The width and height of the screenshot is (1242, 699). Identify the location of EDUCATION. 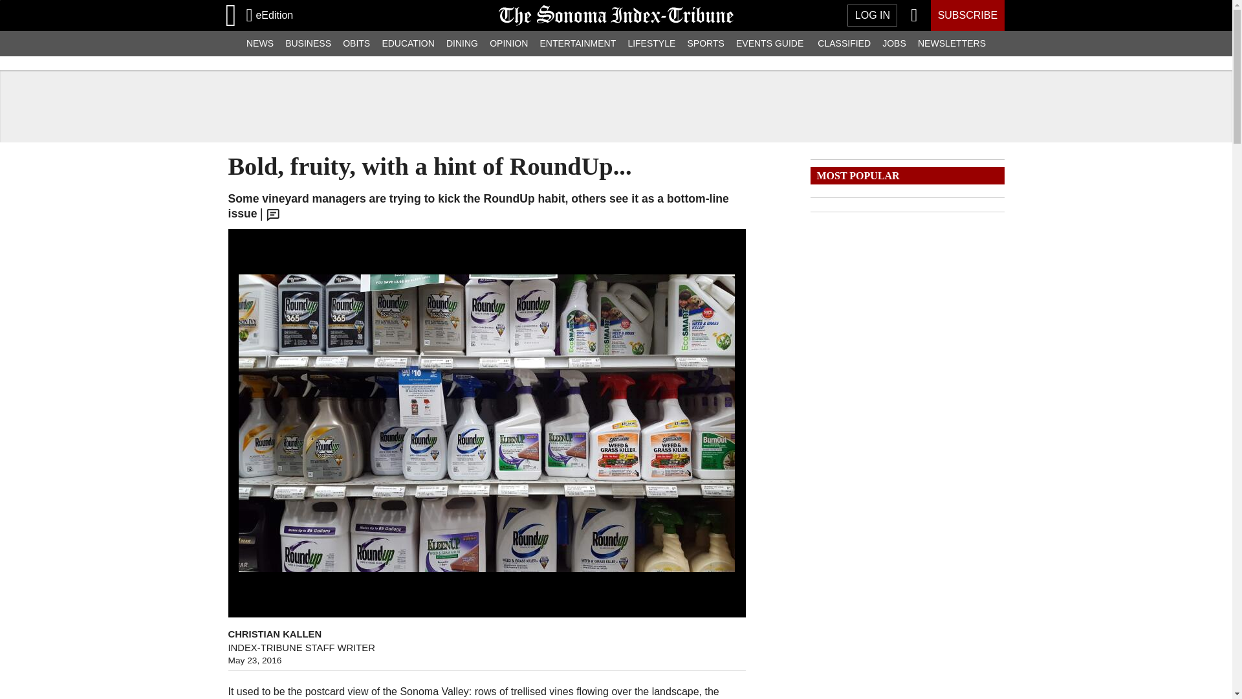
(408, 43).